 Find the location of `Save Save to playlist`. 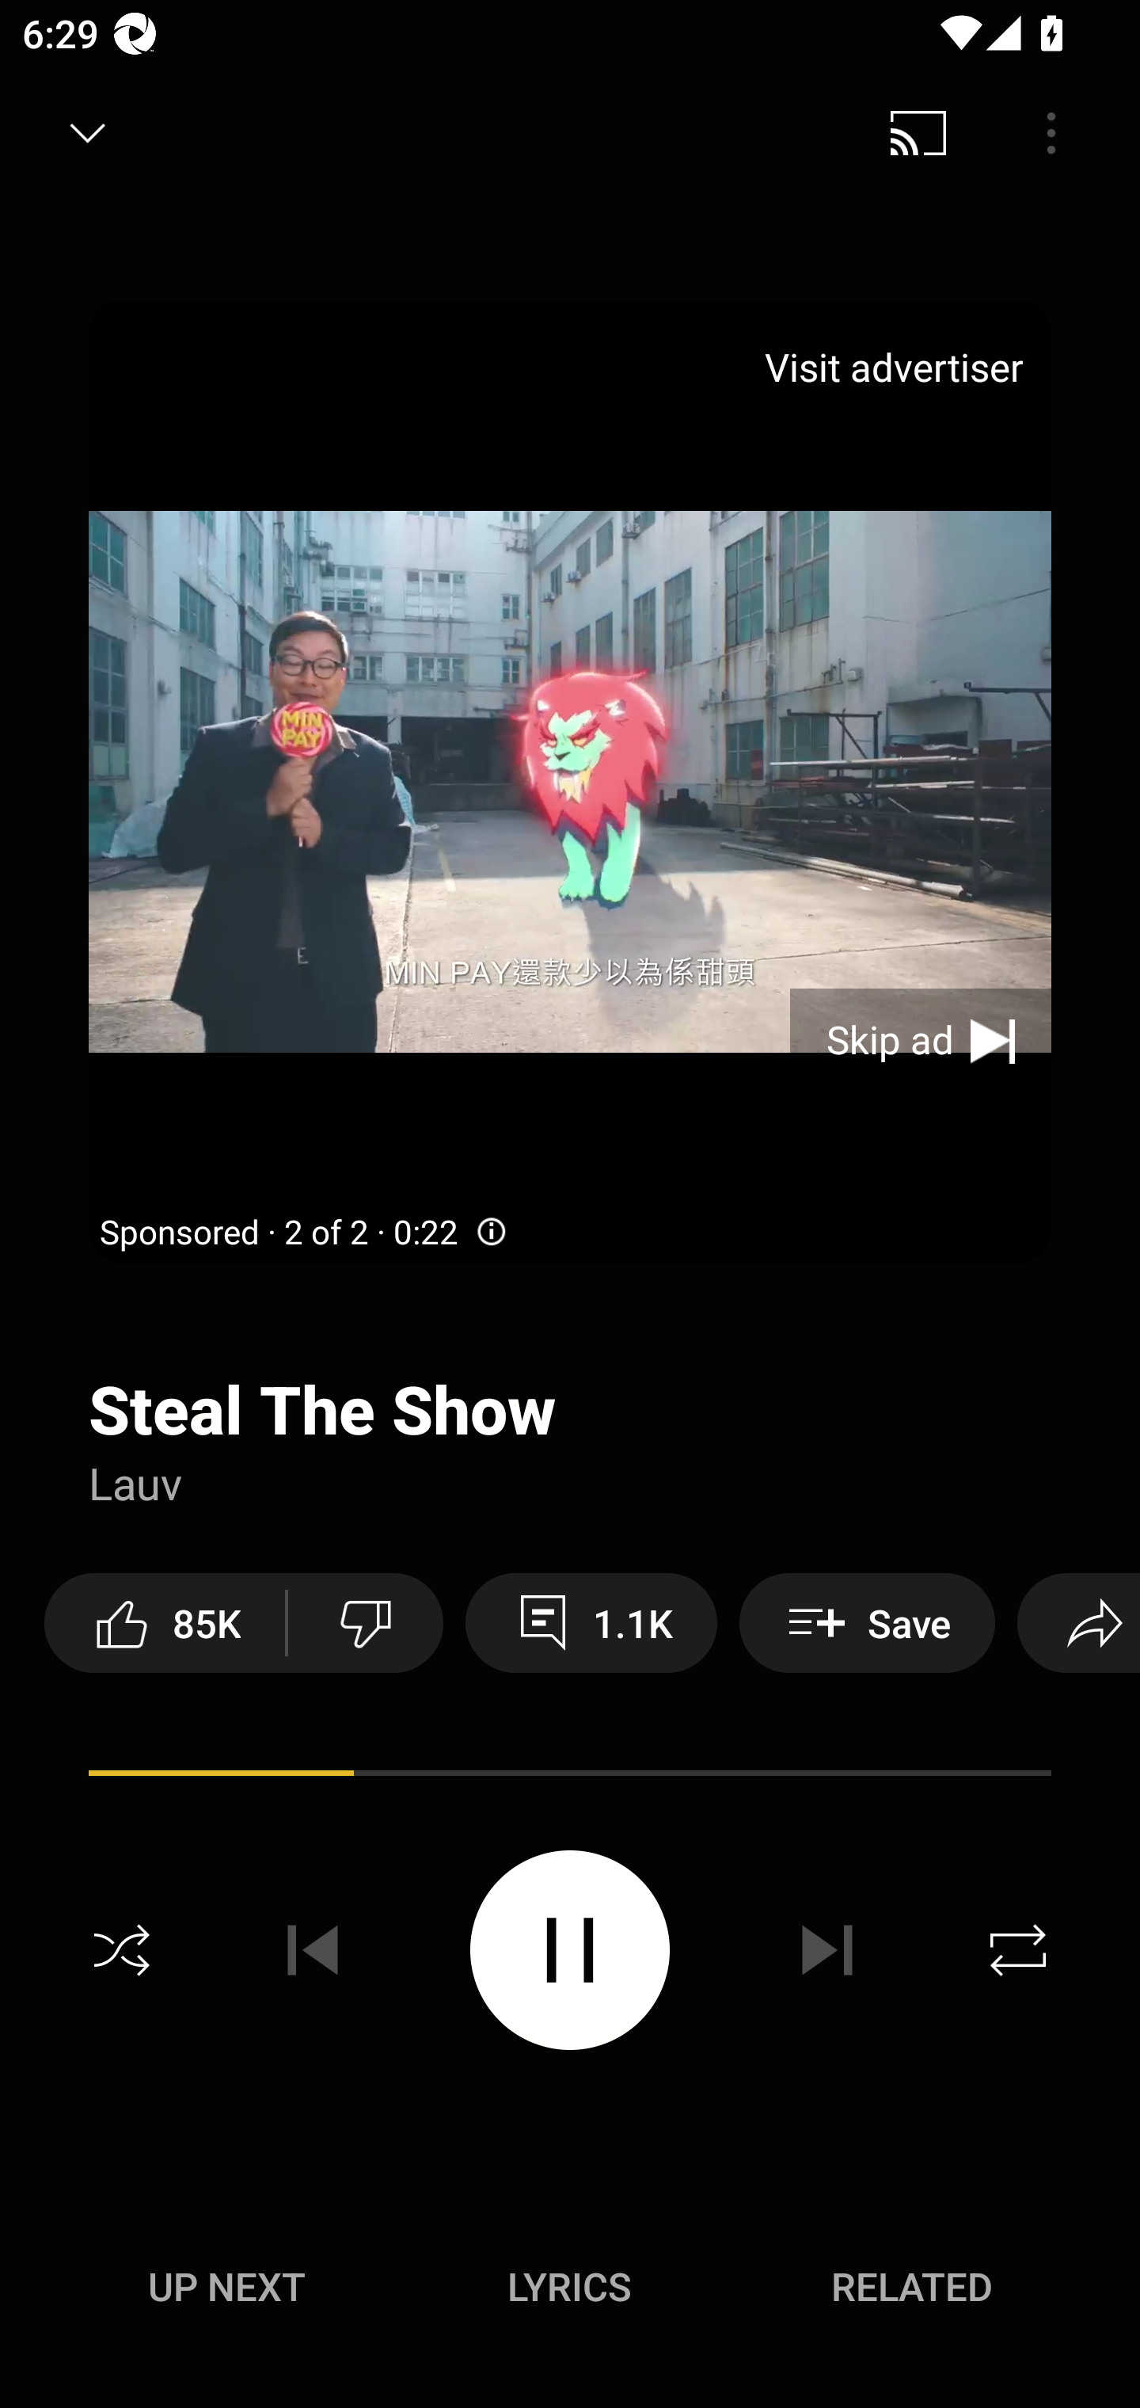

Save Save to playlist is located at coordinates (868, 1622).